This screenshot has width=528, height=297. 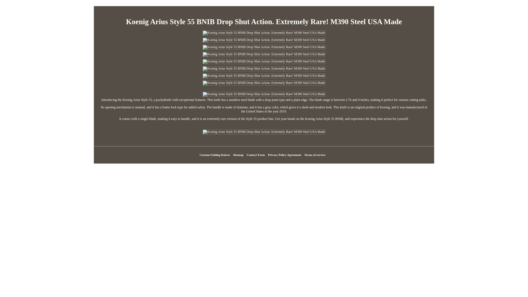 I want to click on Custom Folding Knives, so click(x=215, y=155).